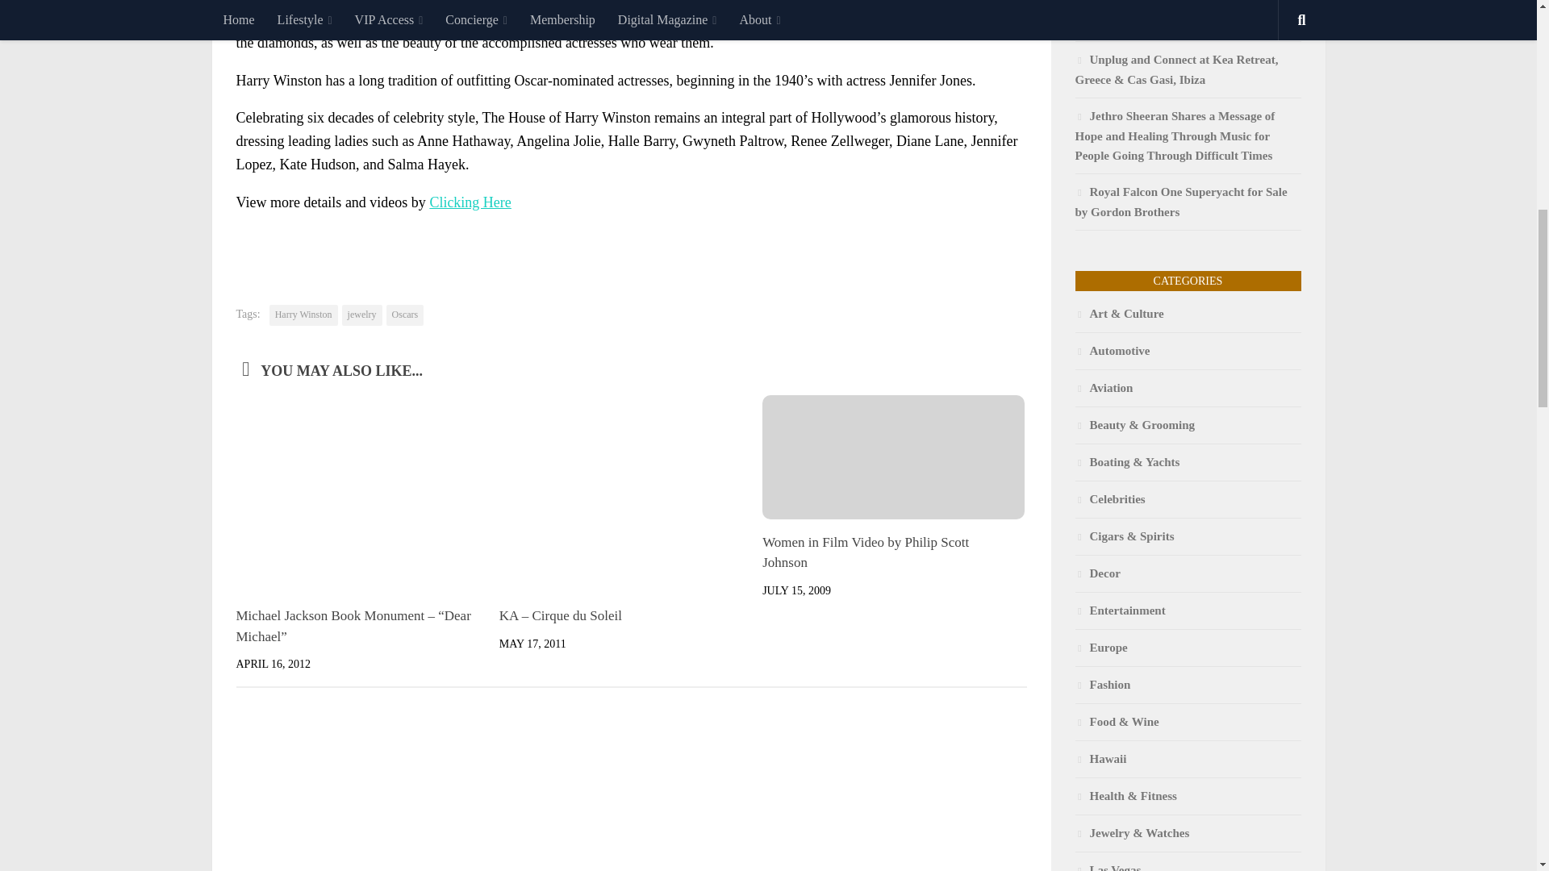  Describe the element at coordinates (470, 202) in the screenshot. I see `Harry Winston's Red Carpet Collection` at that location.